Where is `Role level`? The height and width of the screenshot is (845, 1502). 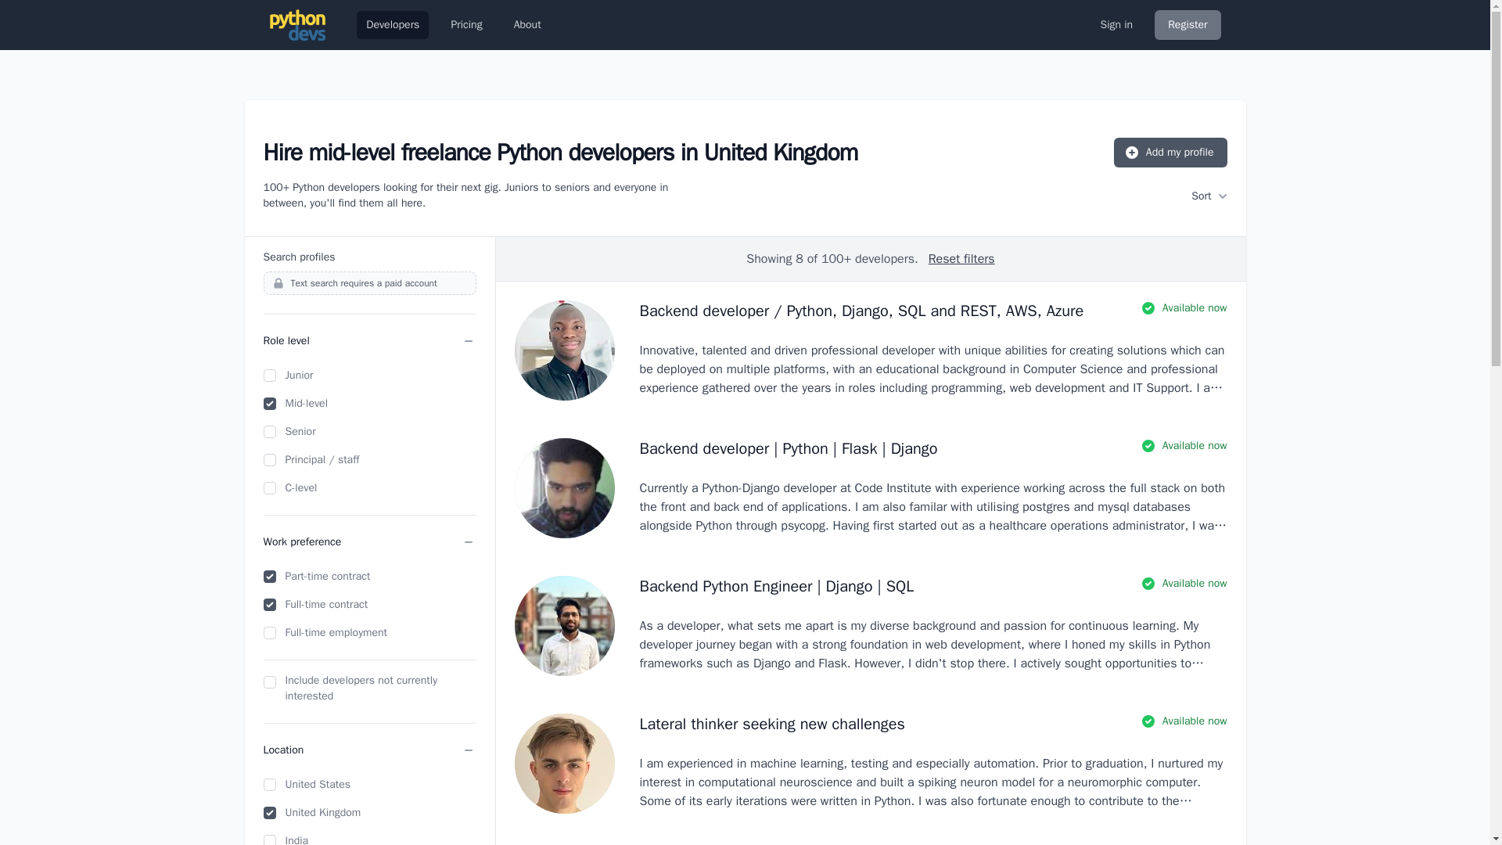
Role level is located at coordinates (369, 340).